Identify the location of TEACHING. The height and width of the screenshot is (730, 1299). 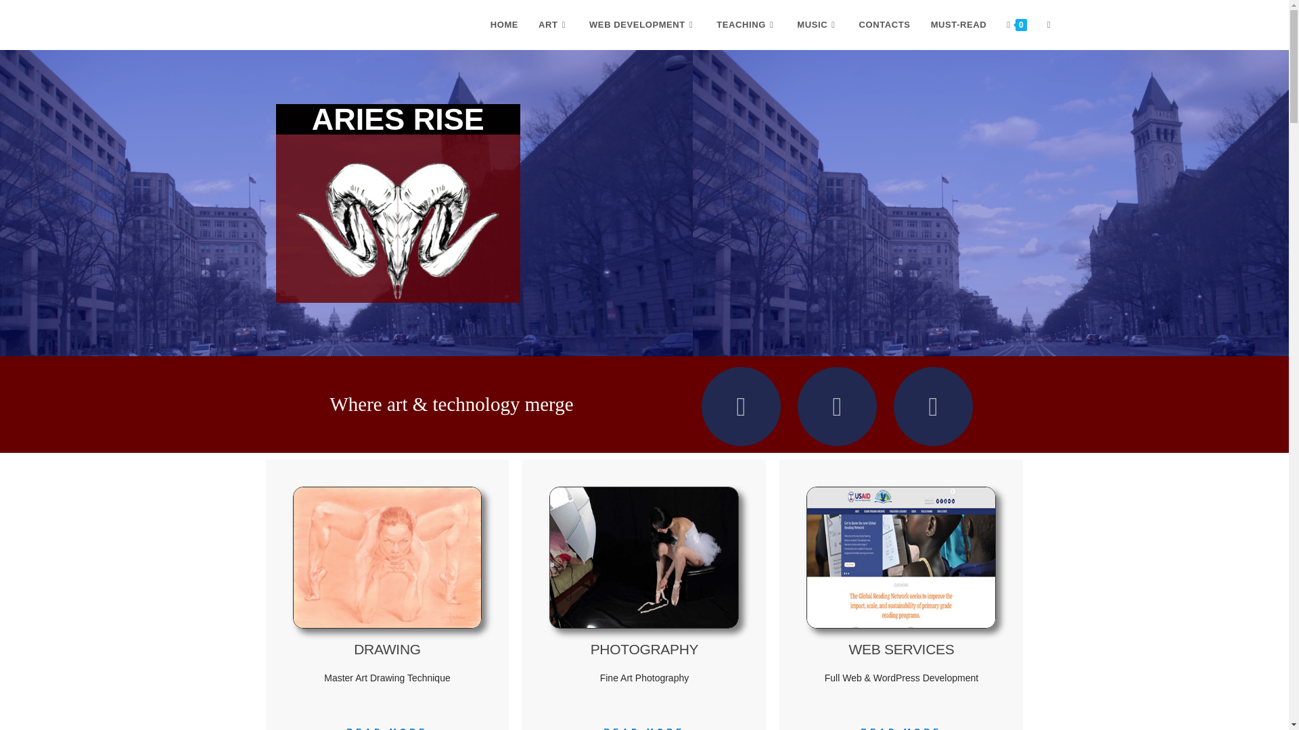
(747, 25).